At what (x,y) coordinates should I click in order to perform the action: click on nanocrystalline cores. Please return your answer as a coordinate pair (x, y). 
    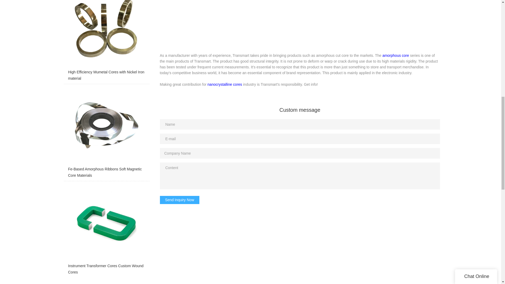
    Looking at the image, I should click on (225, 84).